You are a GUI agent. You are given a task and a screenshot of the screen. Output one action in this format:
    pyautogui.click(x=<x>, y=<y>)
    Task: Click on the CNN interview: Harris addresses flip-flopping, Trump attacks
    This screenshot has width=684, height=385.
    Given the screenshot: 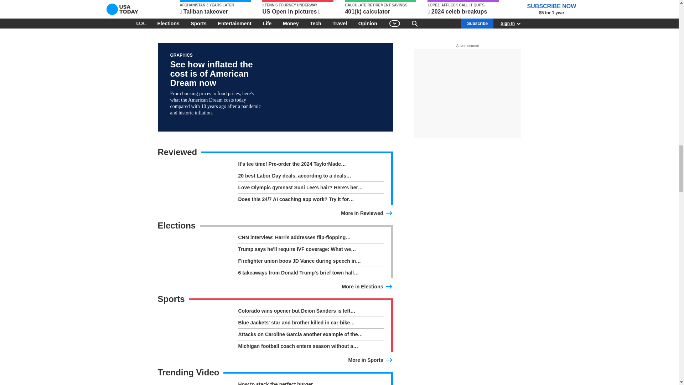 What is the action you would take?
    pyautogui.click(x=311, y=238)
    